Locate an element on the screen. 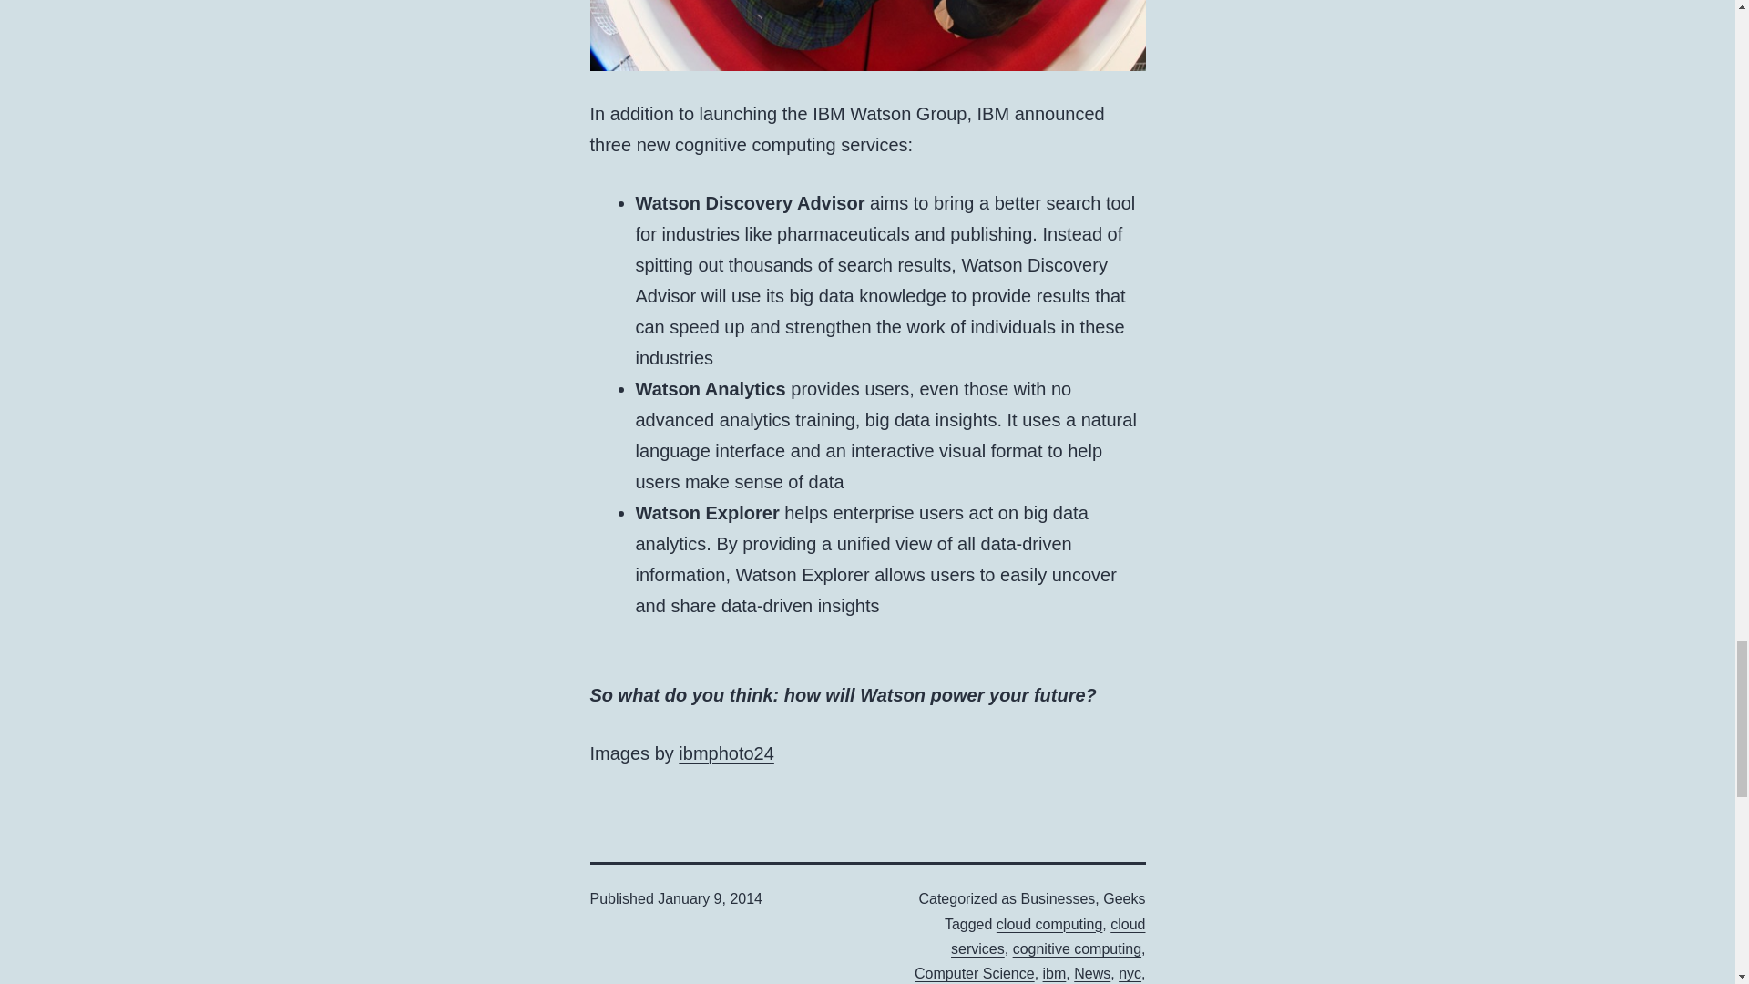 This screenshot has width=1749, height=984. Computer Science is located at coordinates (975, 973).